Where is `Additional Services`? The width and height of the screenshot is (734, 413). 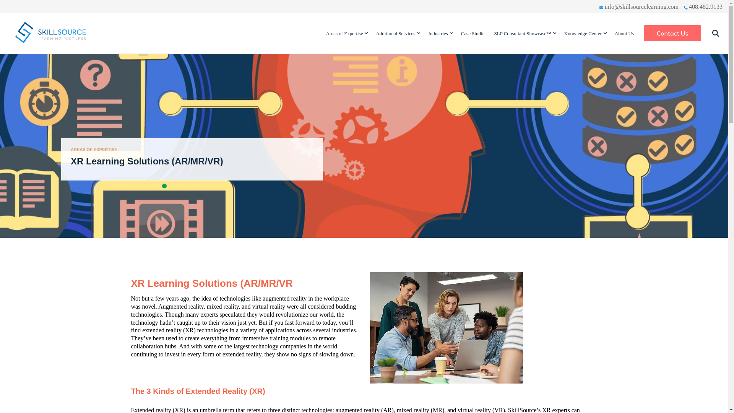
Additional Services is located at coordinates (398, 33).